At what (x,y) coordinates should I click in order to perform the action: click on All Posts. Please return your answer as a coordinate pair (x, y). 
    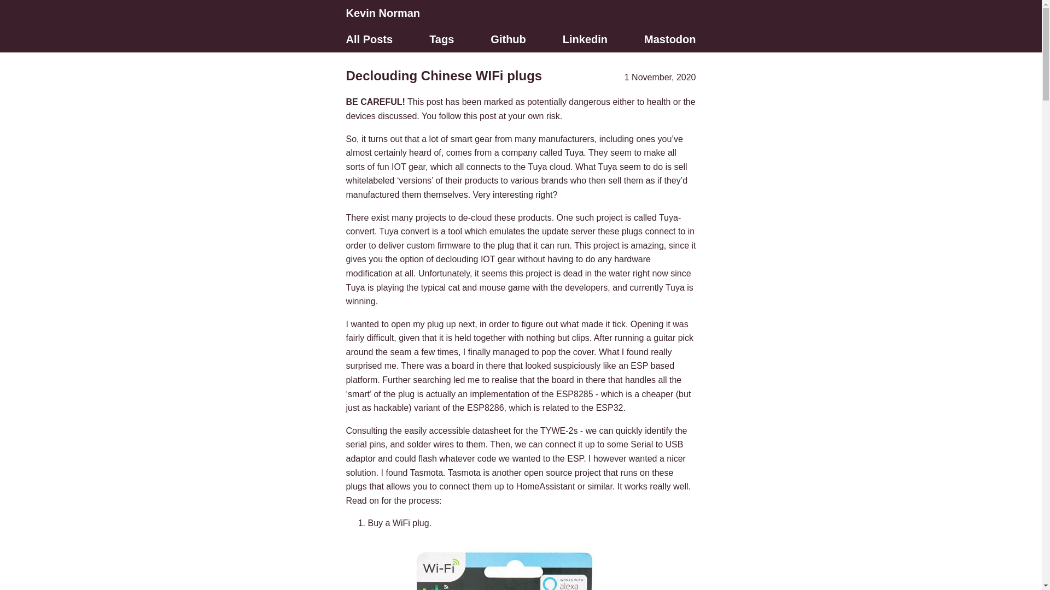
    Looking at the image, I should click on (370, 39).